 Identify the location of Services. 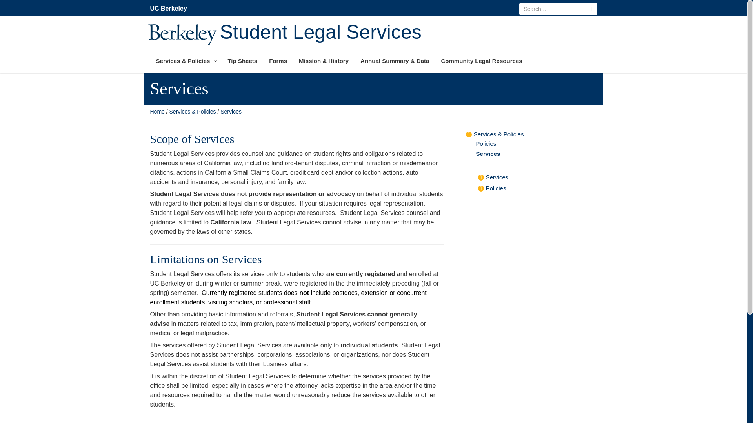
(497, 177).